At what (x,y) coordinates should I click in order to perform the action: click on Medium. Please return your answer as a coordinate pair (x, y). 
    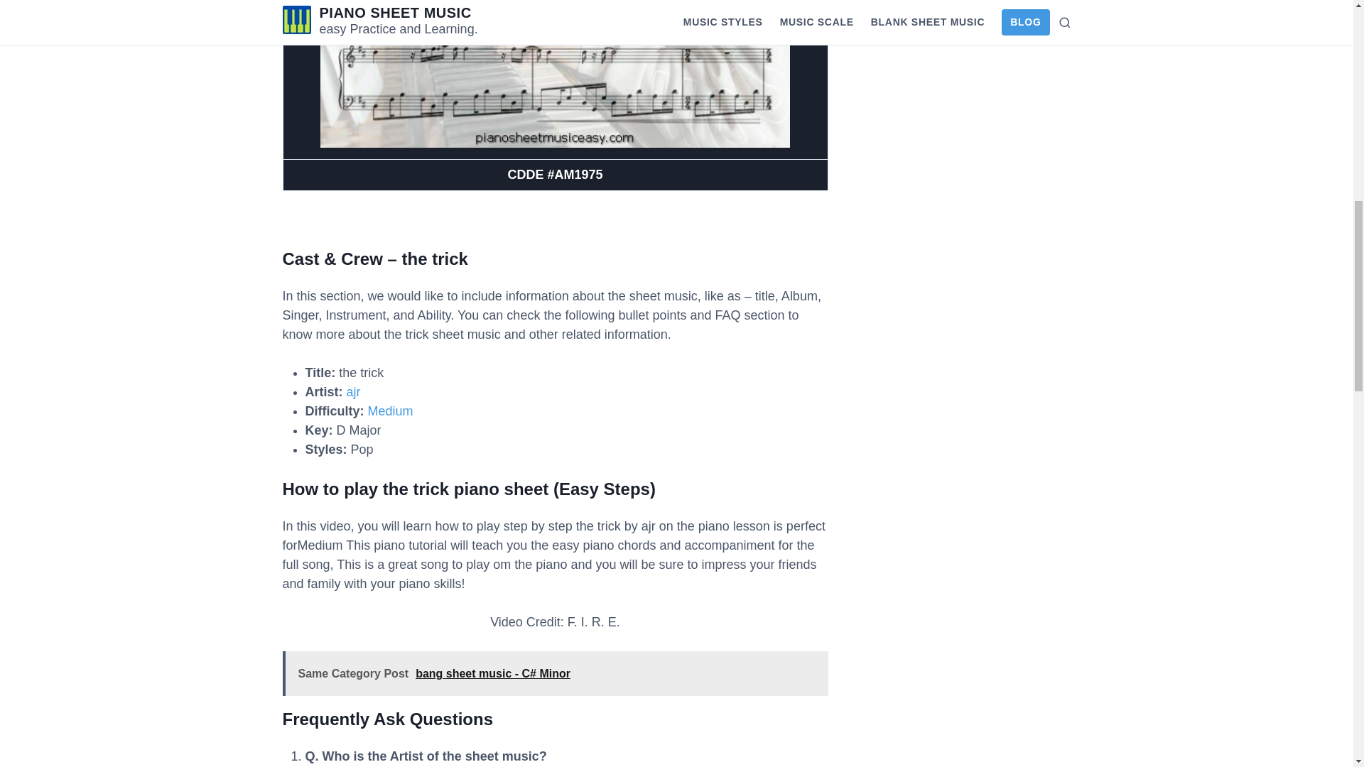
    Looking at the image, I should click on (391, 410).